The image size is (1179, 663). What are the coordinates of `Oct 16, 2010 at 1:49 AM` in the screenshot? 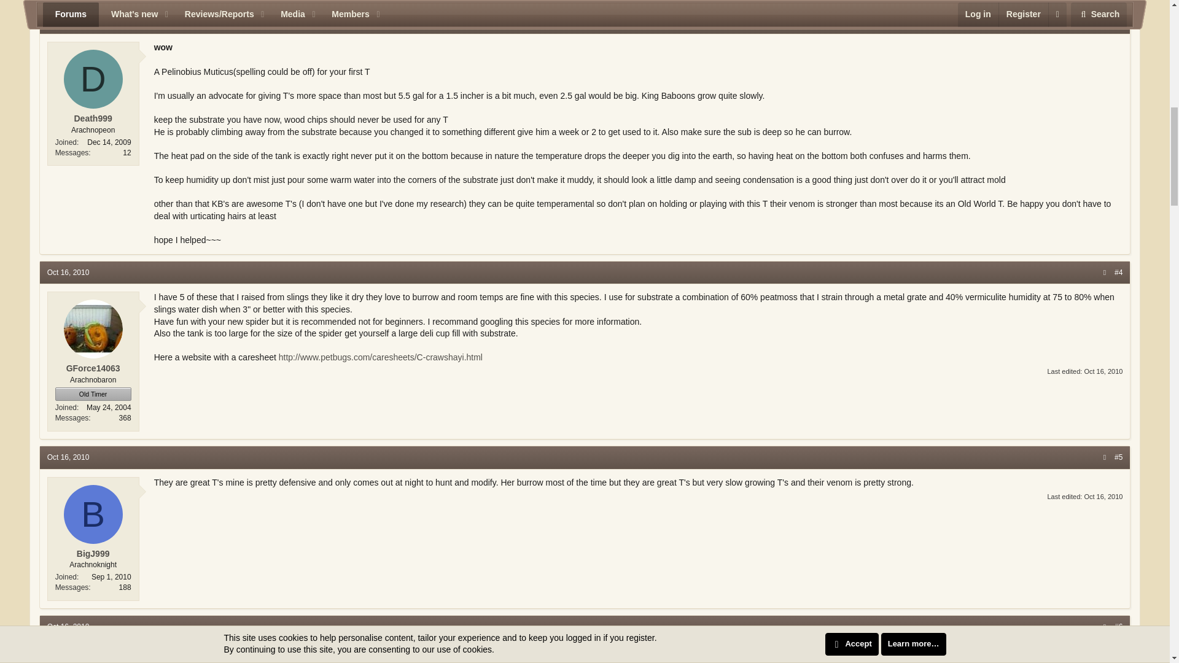 It's located at (68, 457).